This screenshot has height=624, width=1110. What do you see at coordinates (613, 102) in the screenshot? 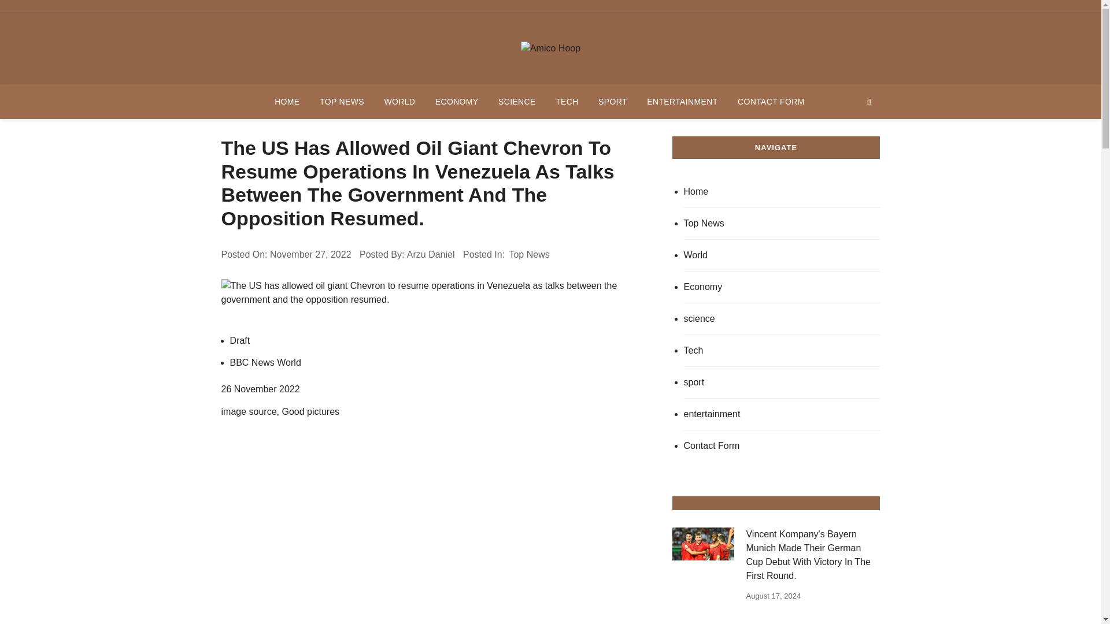
I see `SPORT` at bounding box center [613, 102].